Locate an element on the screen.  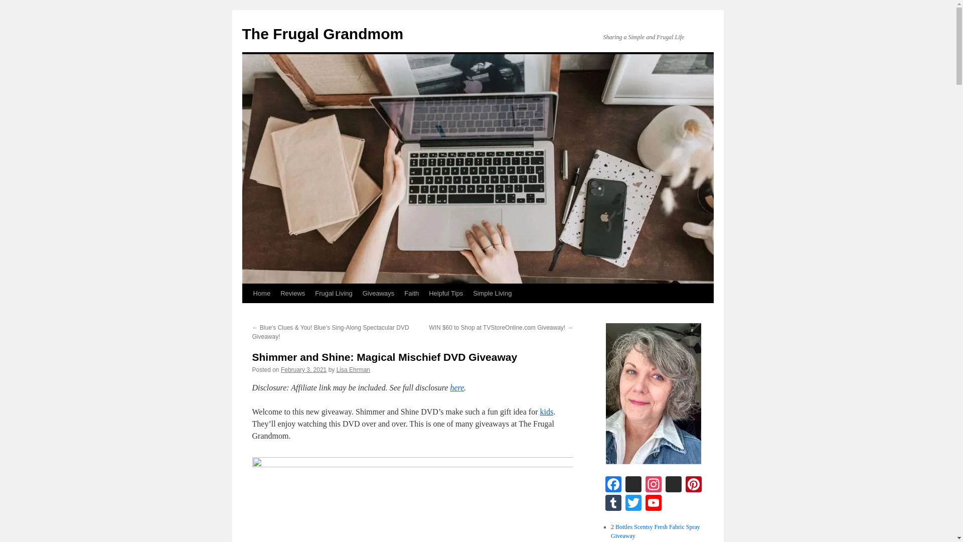
kids is located at coordinates (546, 412).